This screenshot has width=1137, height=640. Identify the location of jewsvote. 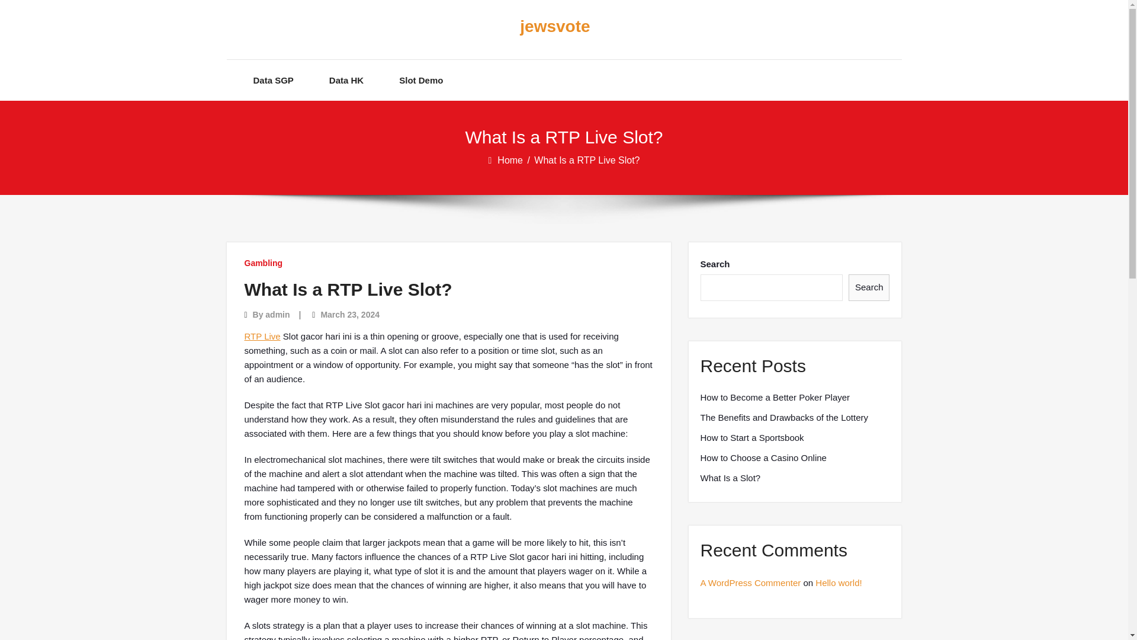
(554, 27).